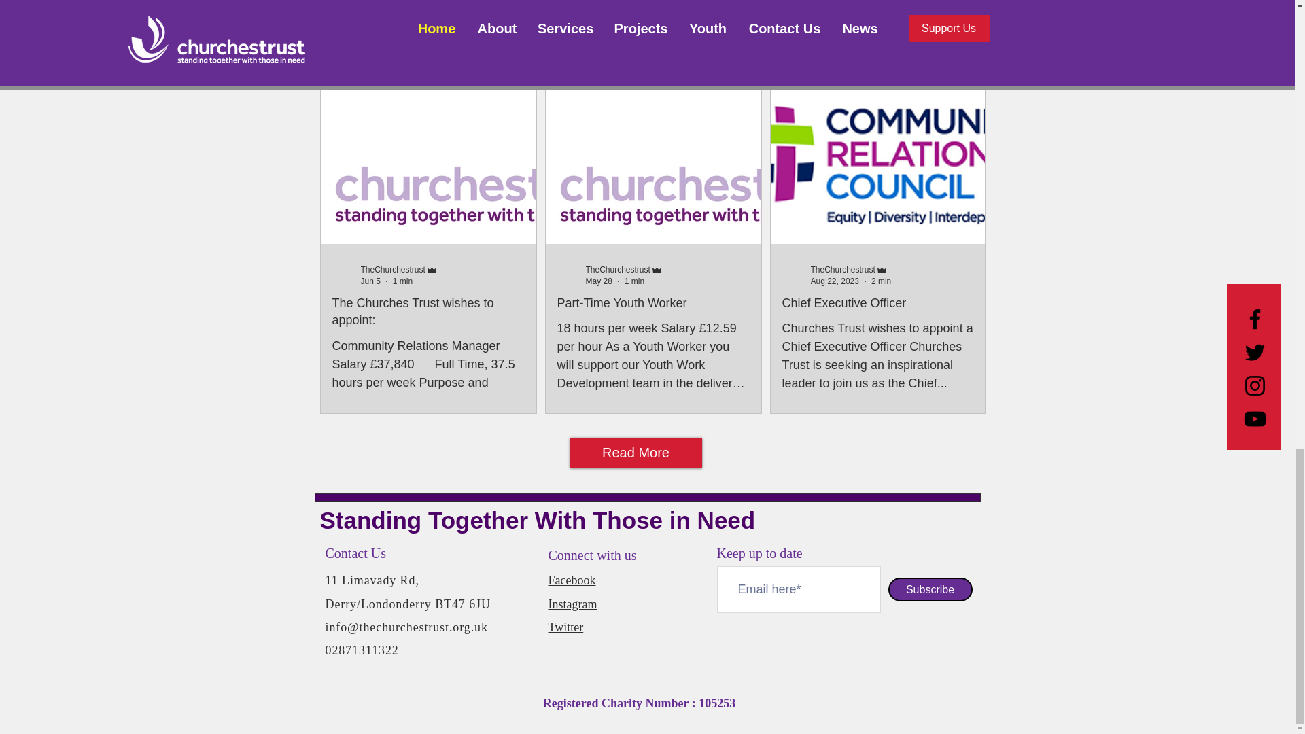 The image size is (1305, 734). Describe the element at coordinates (618, 269) in the screenshot. I see `TheChurchestrust` at that location.